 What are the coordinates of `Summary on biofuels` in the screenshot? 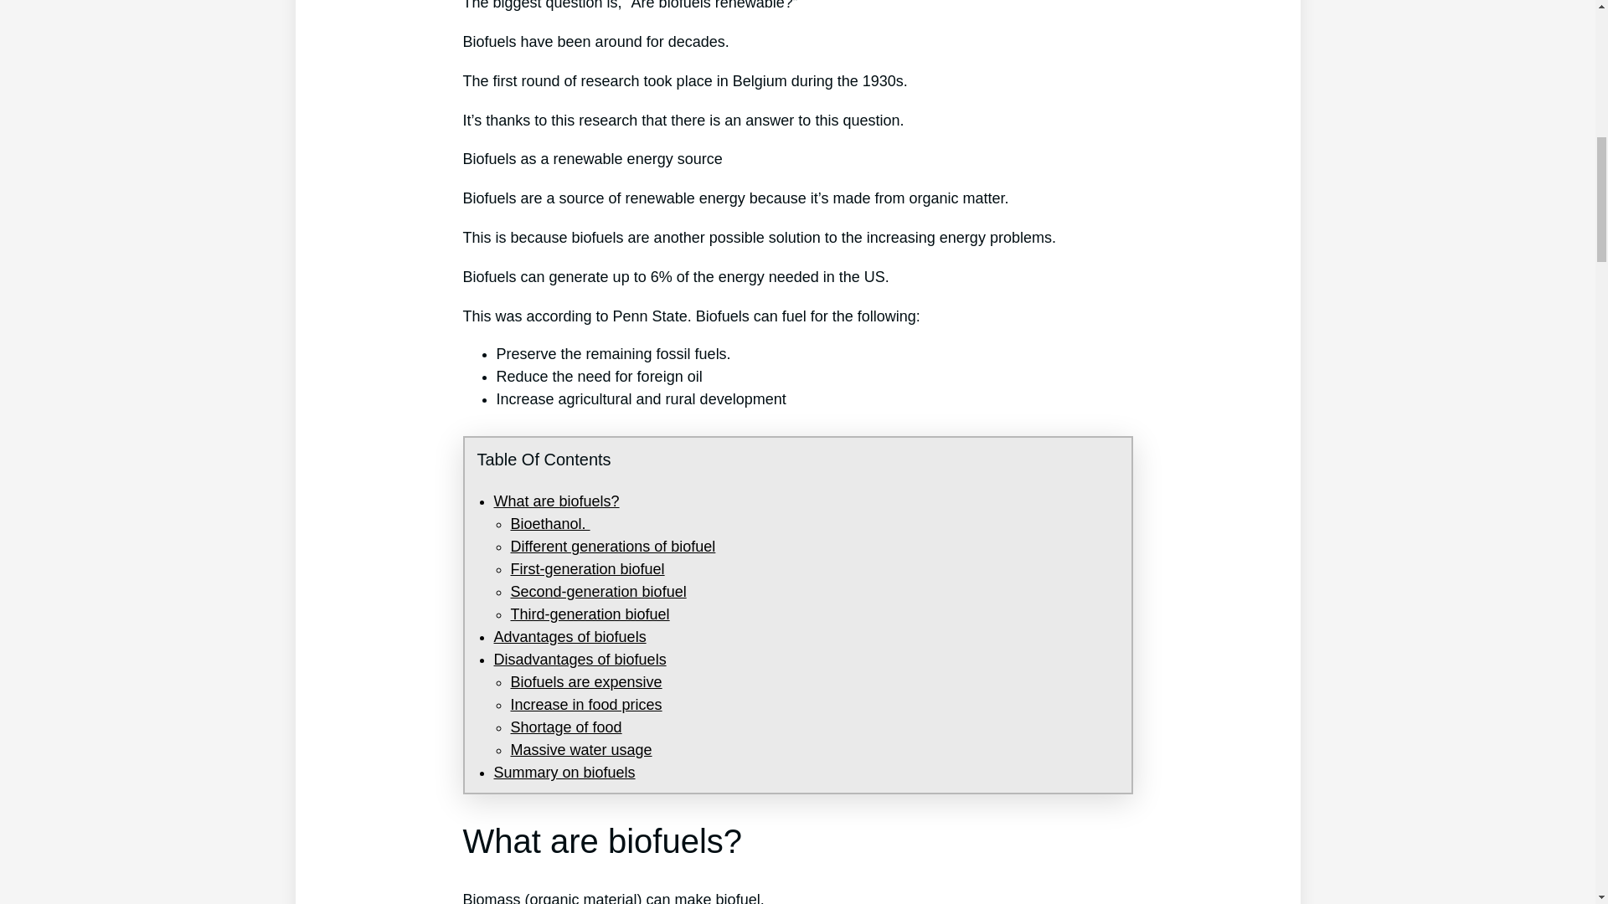 It's located at (564, 772).